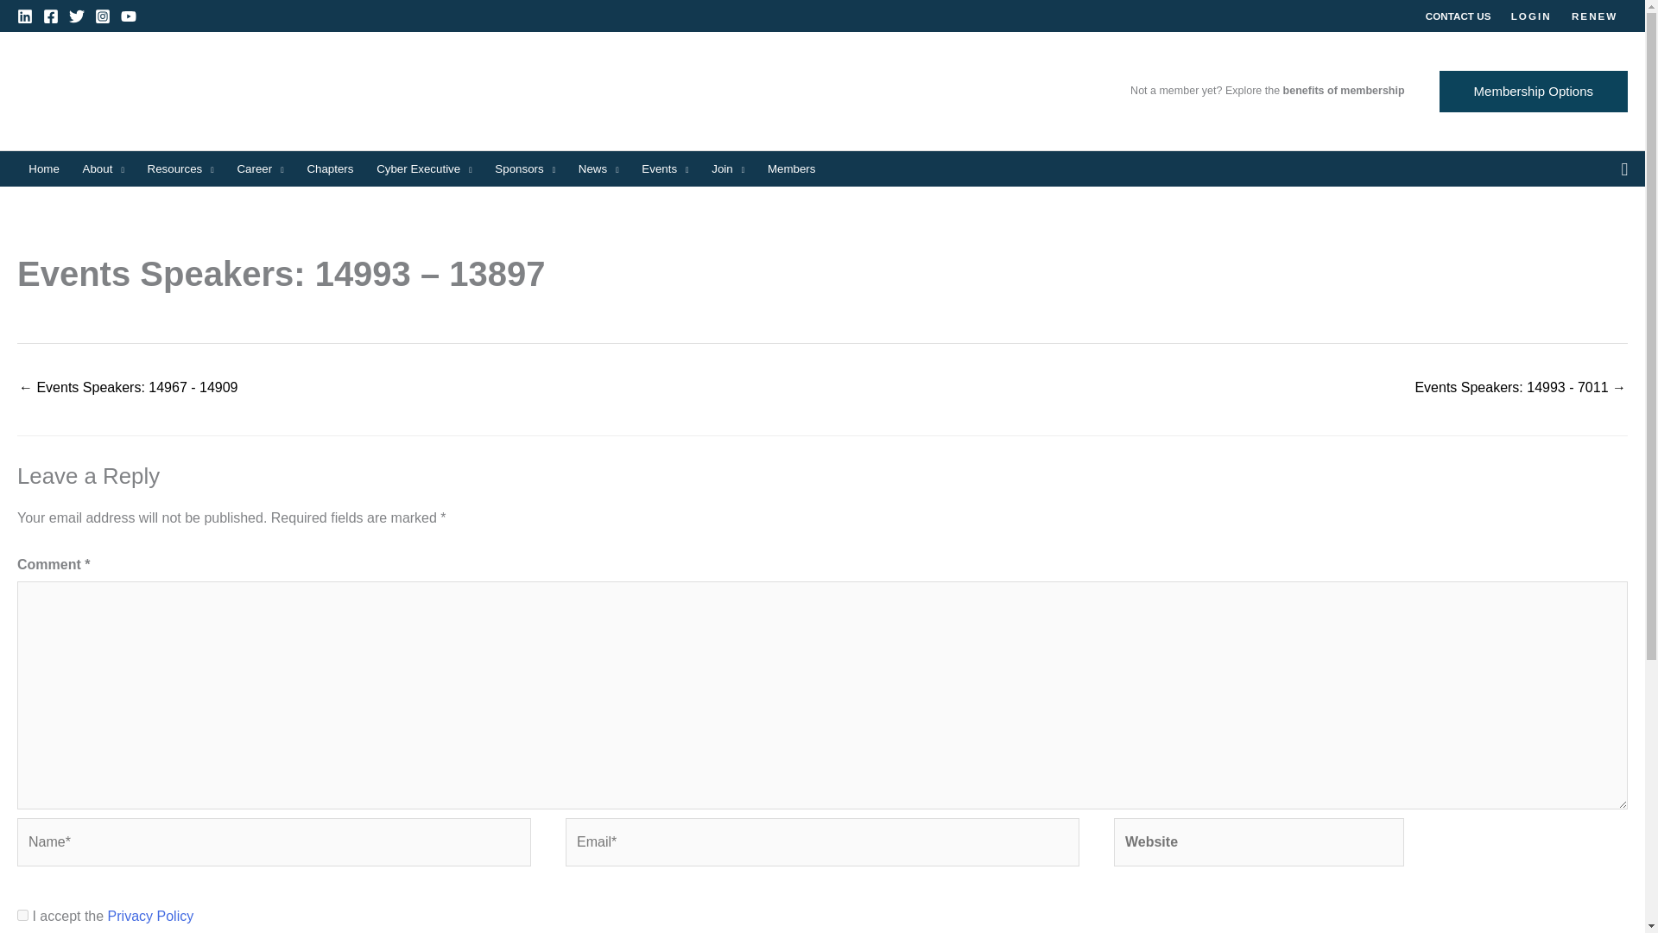 The image size is (1658, 933). I want to click on LOGIN, so click(1530, 16).